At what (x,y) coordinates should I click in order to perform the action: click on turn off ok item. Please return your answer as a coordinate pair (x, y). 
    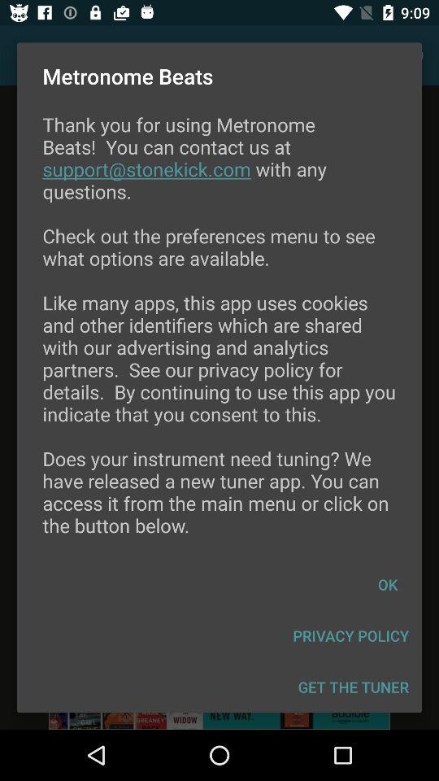
    Looking at the image, I should click on (388, 584).